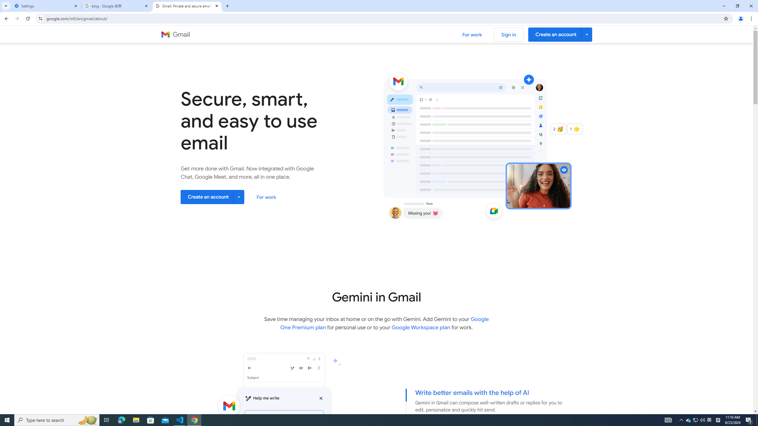 The width and height of the screenshot is (758, 426). I want to click on Create an account, so click(213, 196).